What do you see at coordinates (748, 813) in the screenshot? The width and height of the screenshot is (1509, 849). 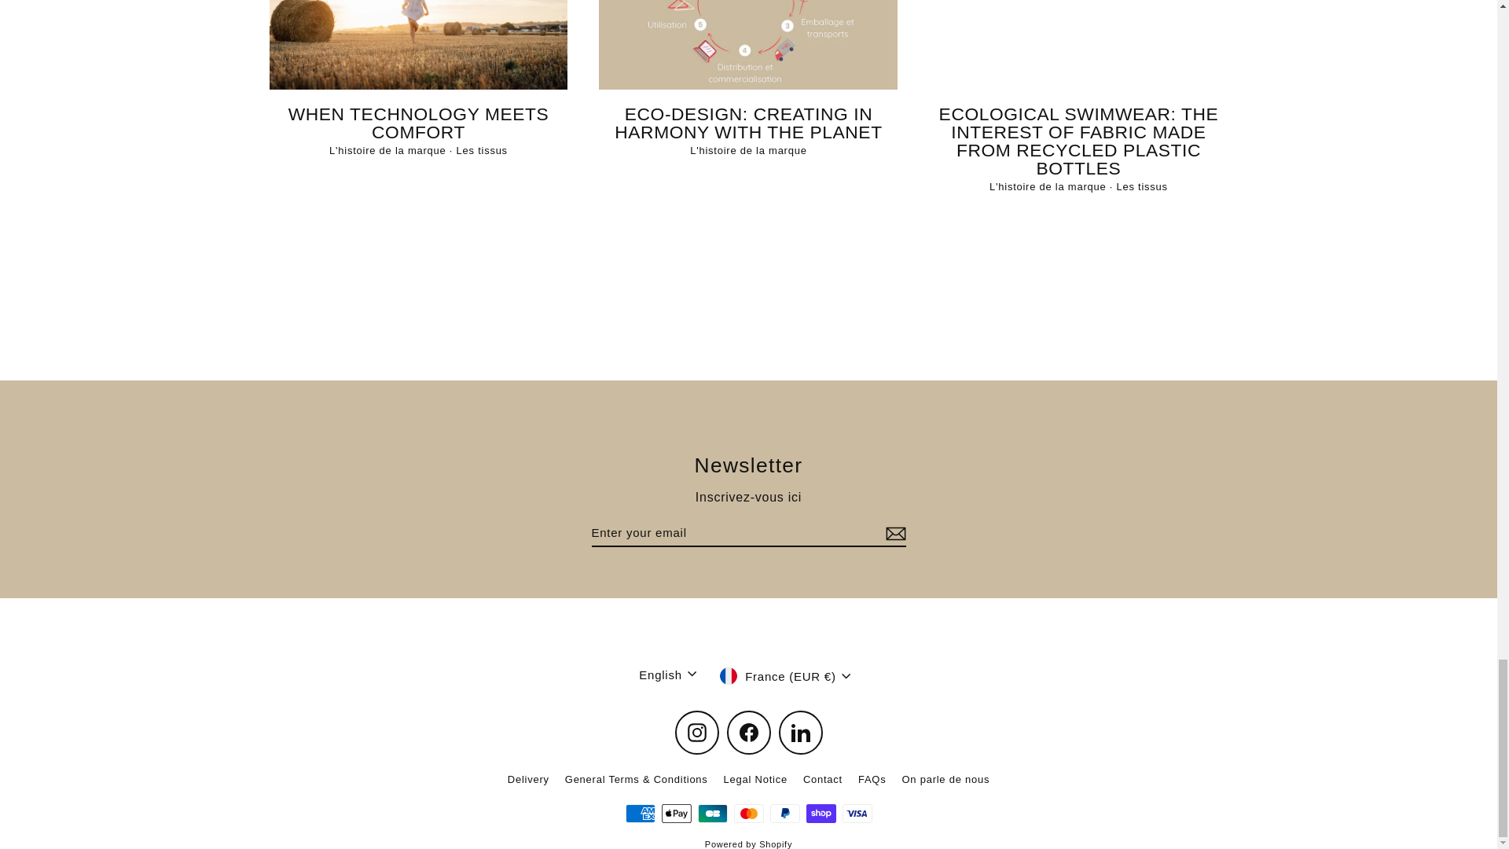 I see `Mastercard` at bounding box center [748, 813].